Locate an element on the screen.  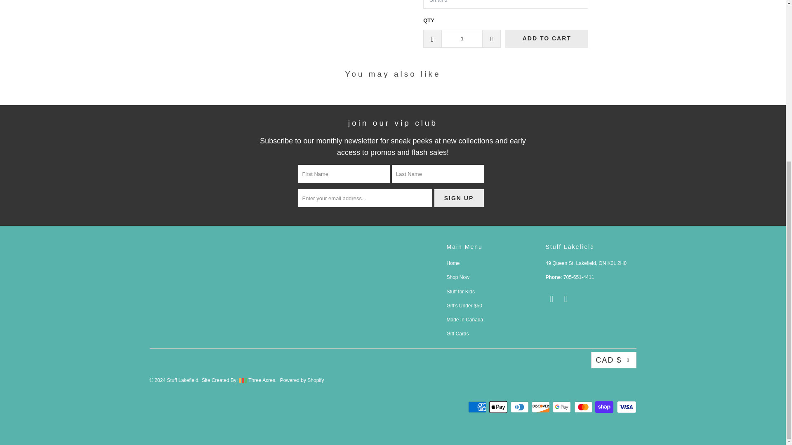
1 is located at coordinates (462, 39).